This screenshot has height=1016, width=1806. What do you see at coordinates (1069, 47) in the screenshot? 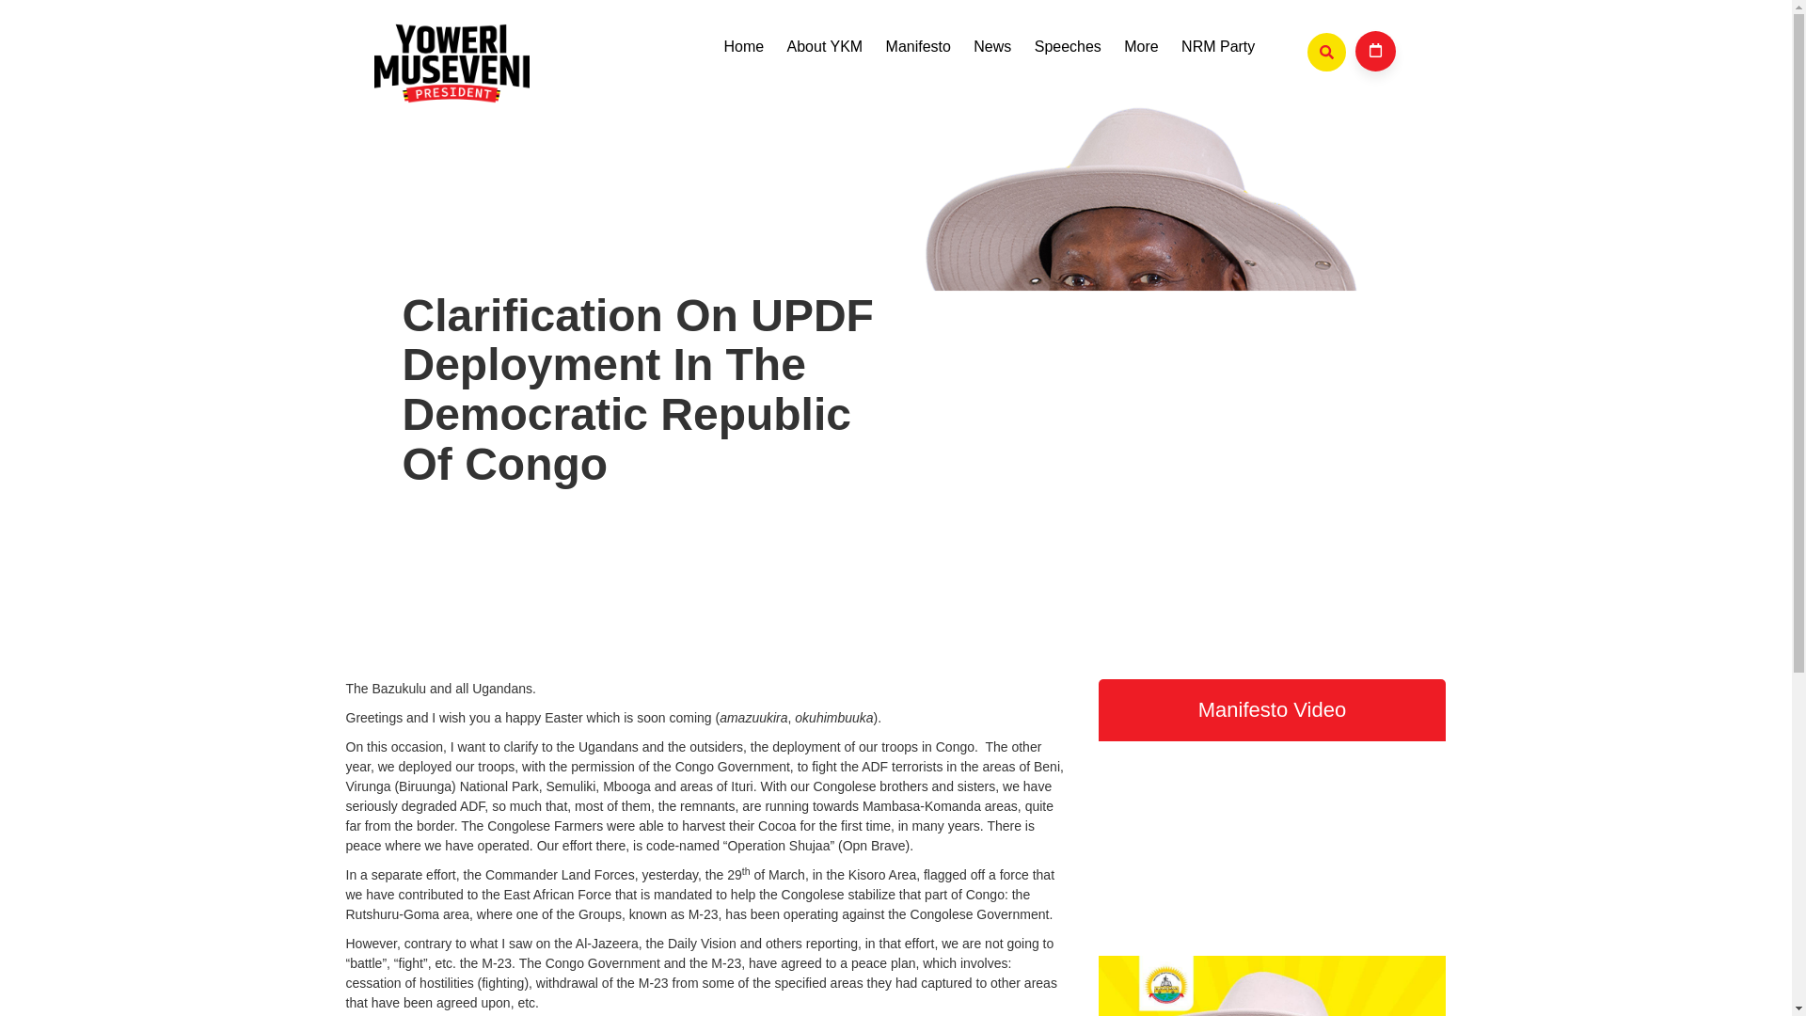
I see `Speeches` at bounding box center [1069, 47].